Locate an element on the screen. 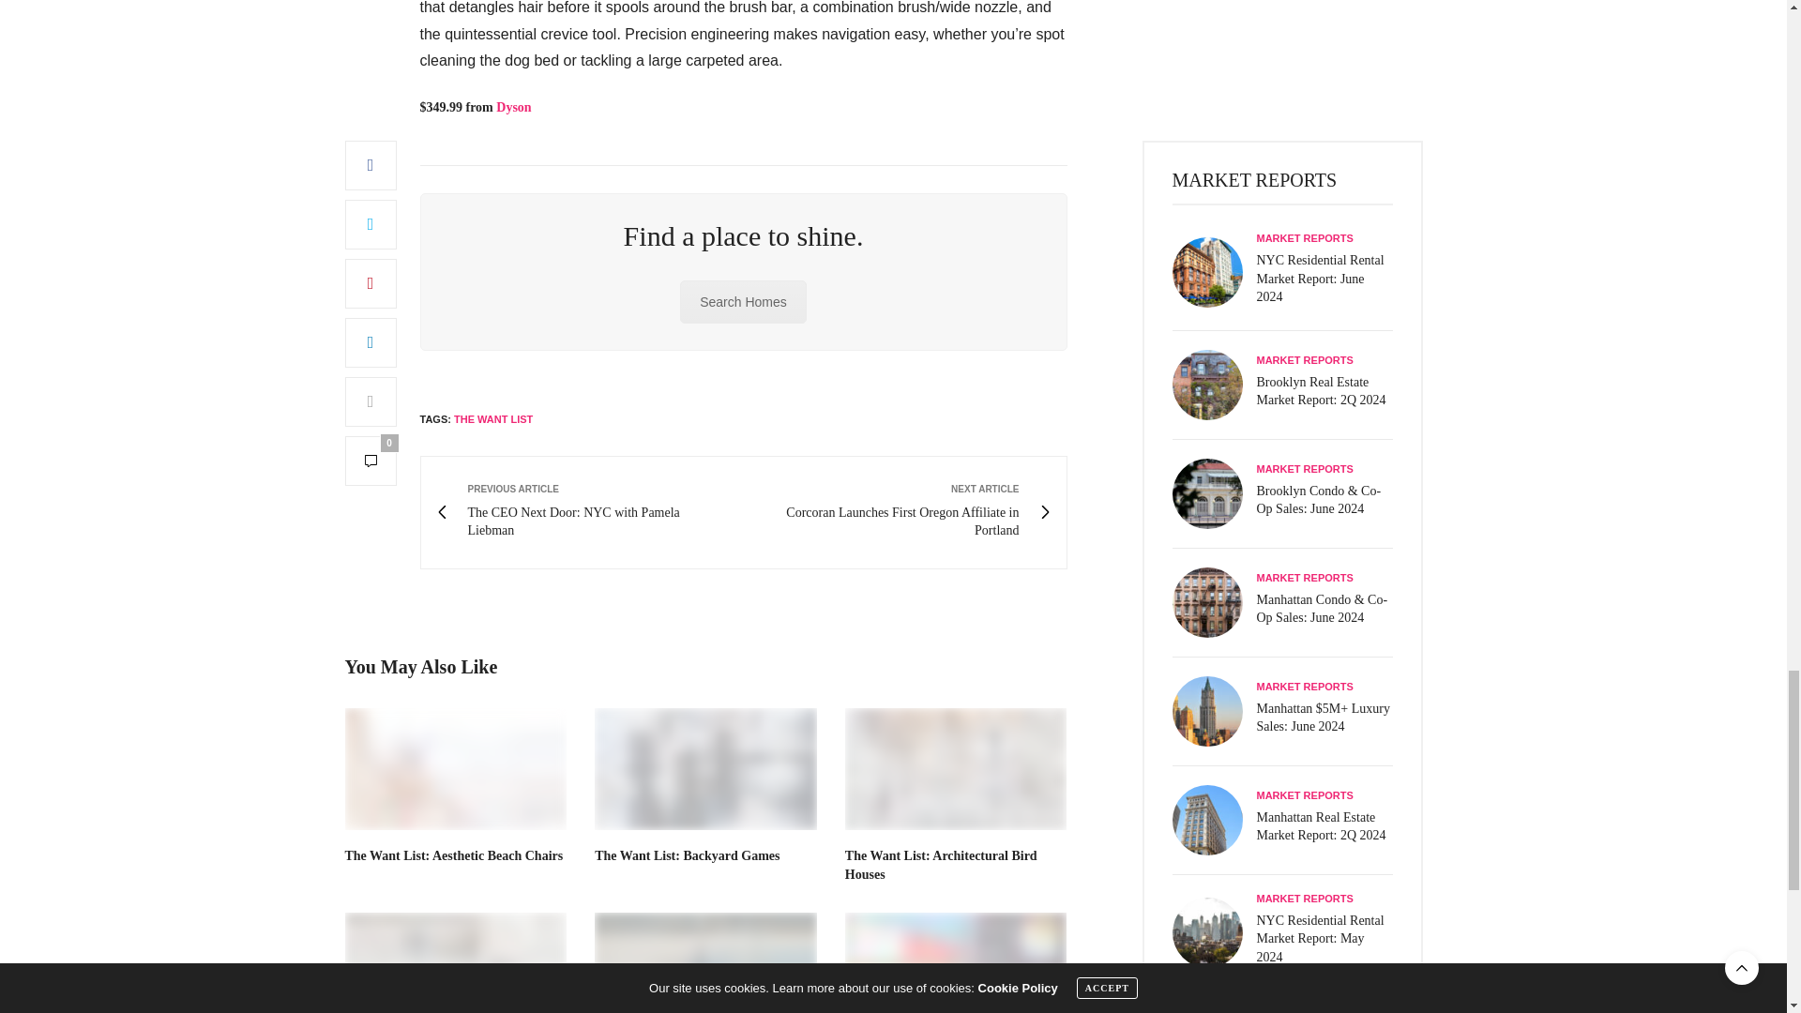 The height and width of the screenshot is (1013, 1801). The Want List: Architectural Bird Houses is located at coordinates (956, 768).